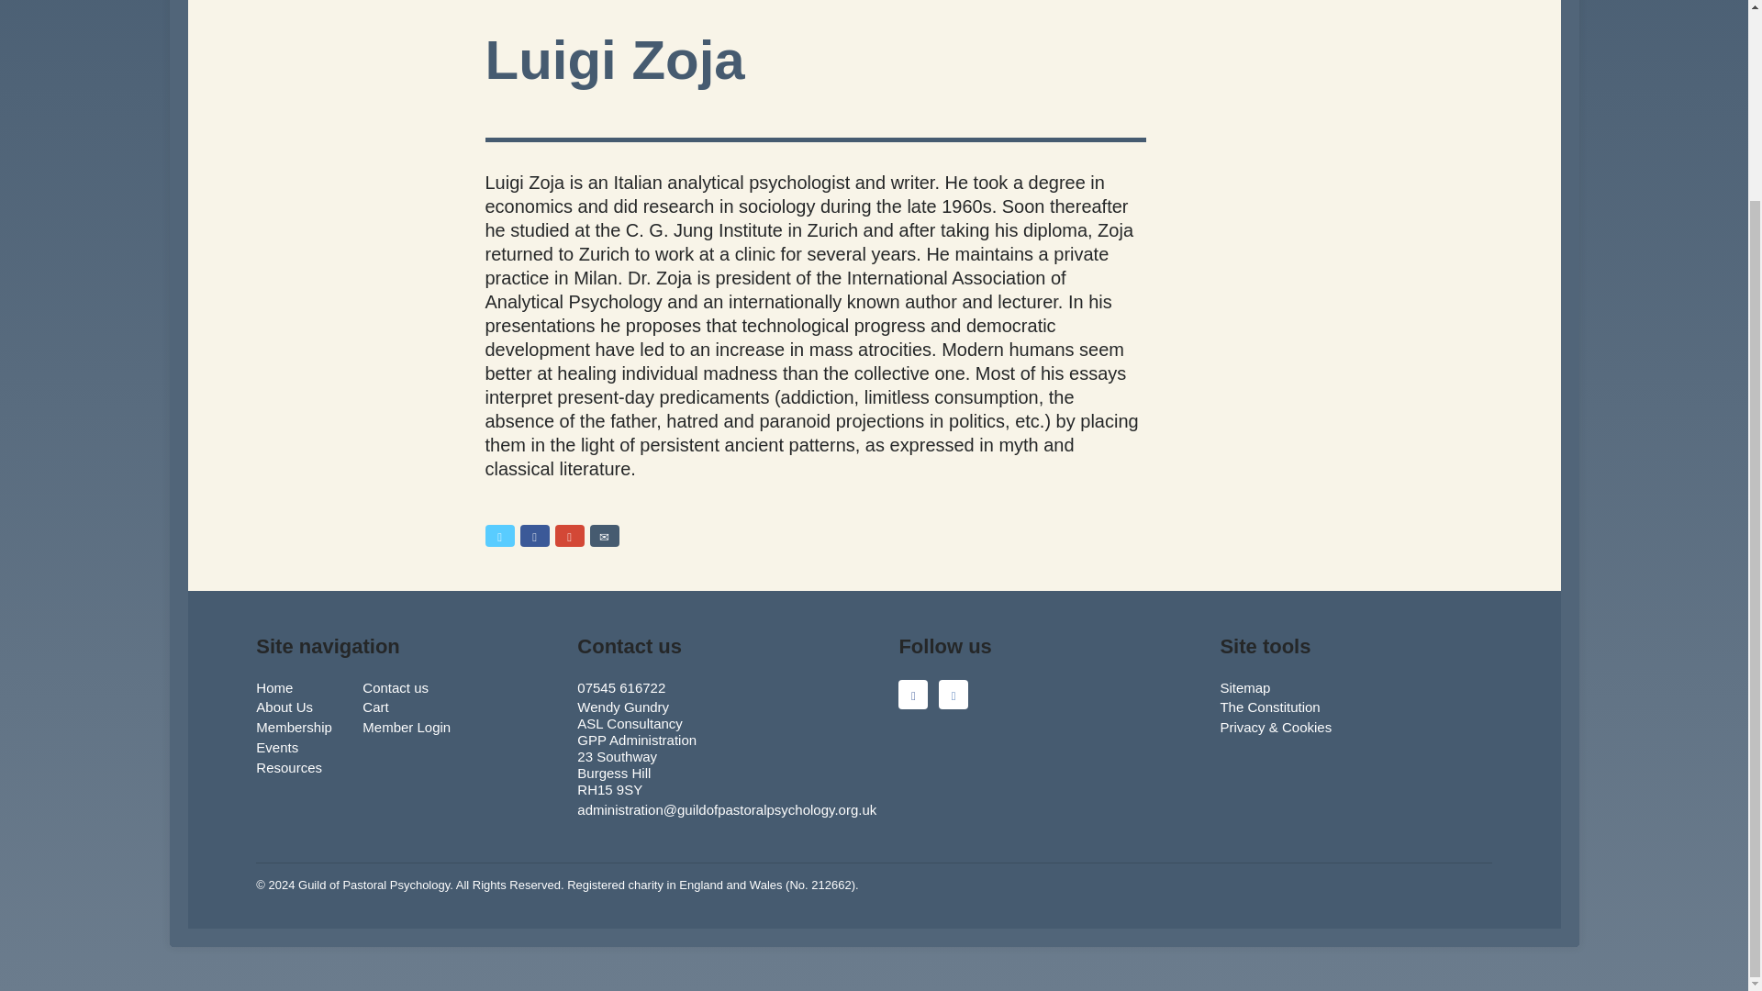 Image resolution: width=1762 pixels, height=991 pixels. I want to click on Member Login, so click(407, 727).